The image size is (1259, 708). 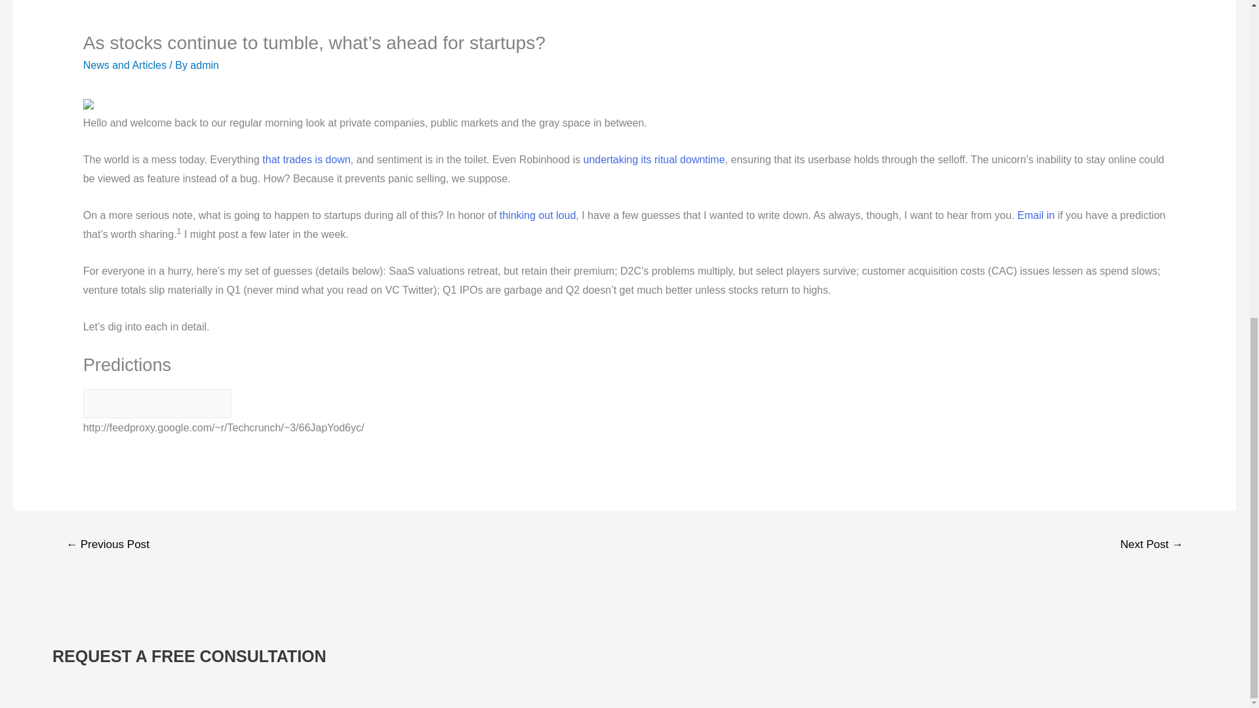 What do you see at coordinates (157, 404) in the screenshot?
I see `Article Shortlink` at bounding box center [157, 404].